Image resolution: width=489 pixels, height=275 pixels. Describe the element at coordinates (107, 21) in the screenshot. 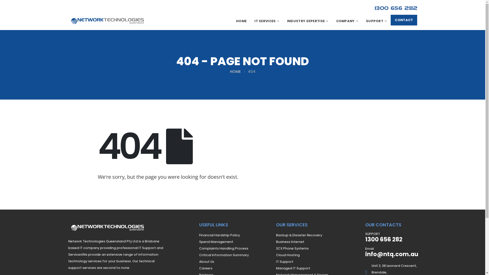

I see `Network Technologies Queensland - IT Support Brisbane` at that location.